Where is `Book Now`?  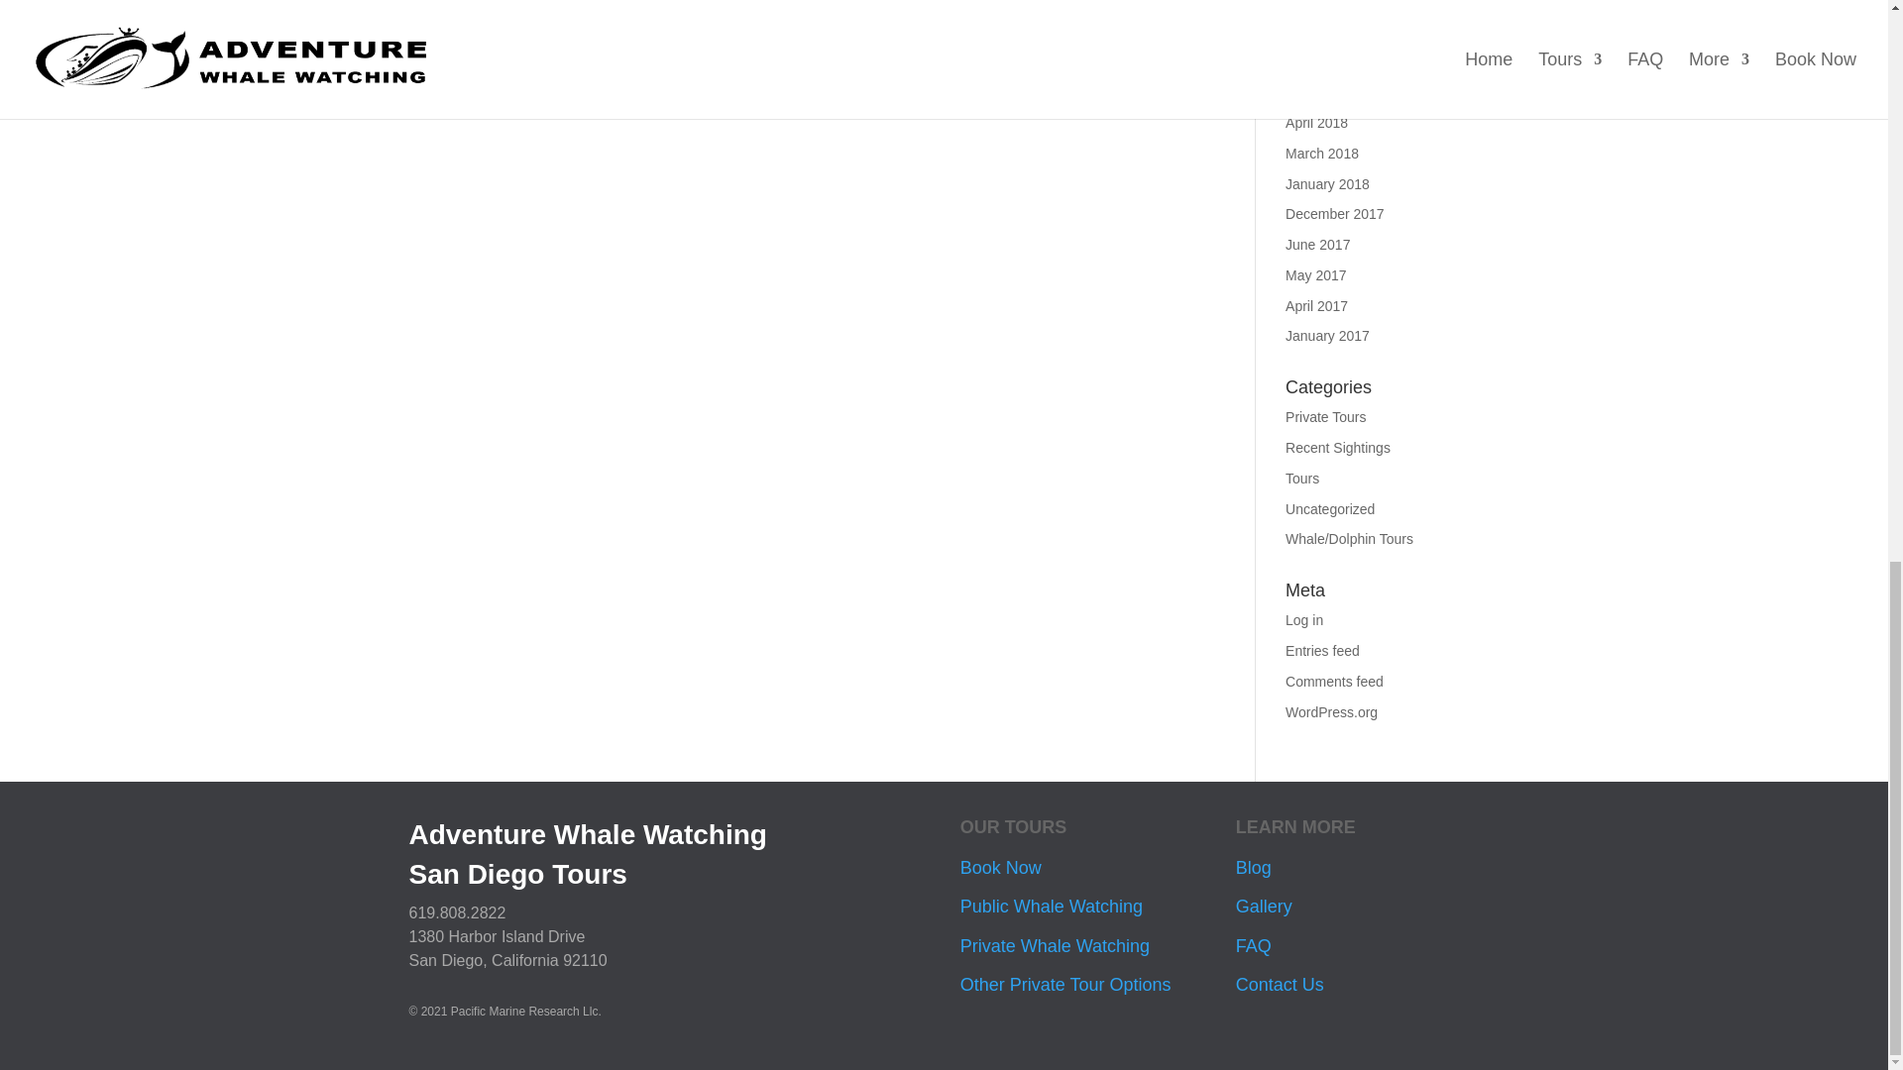
Book Now is located at coordinates (1001, 868).